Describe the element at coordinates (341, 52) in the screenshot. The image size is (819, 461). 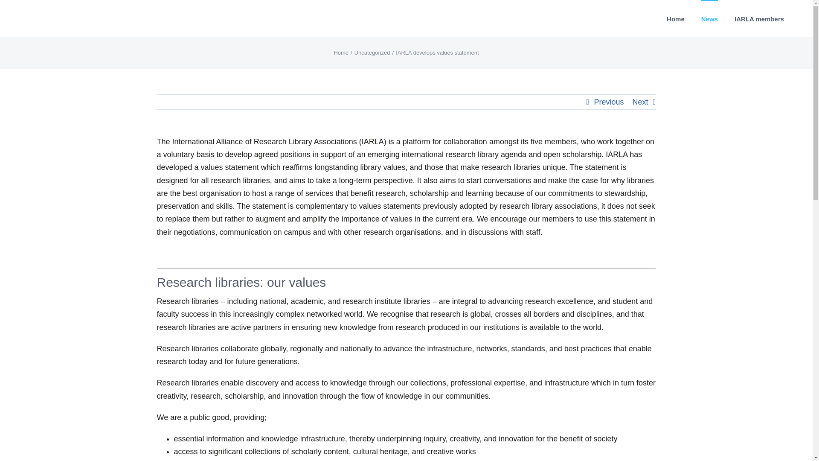
I see `Home` at that location.